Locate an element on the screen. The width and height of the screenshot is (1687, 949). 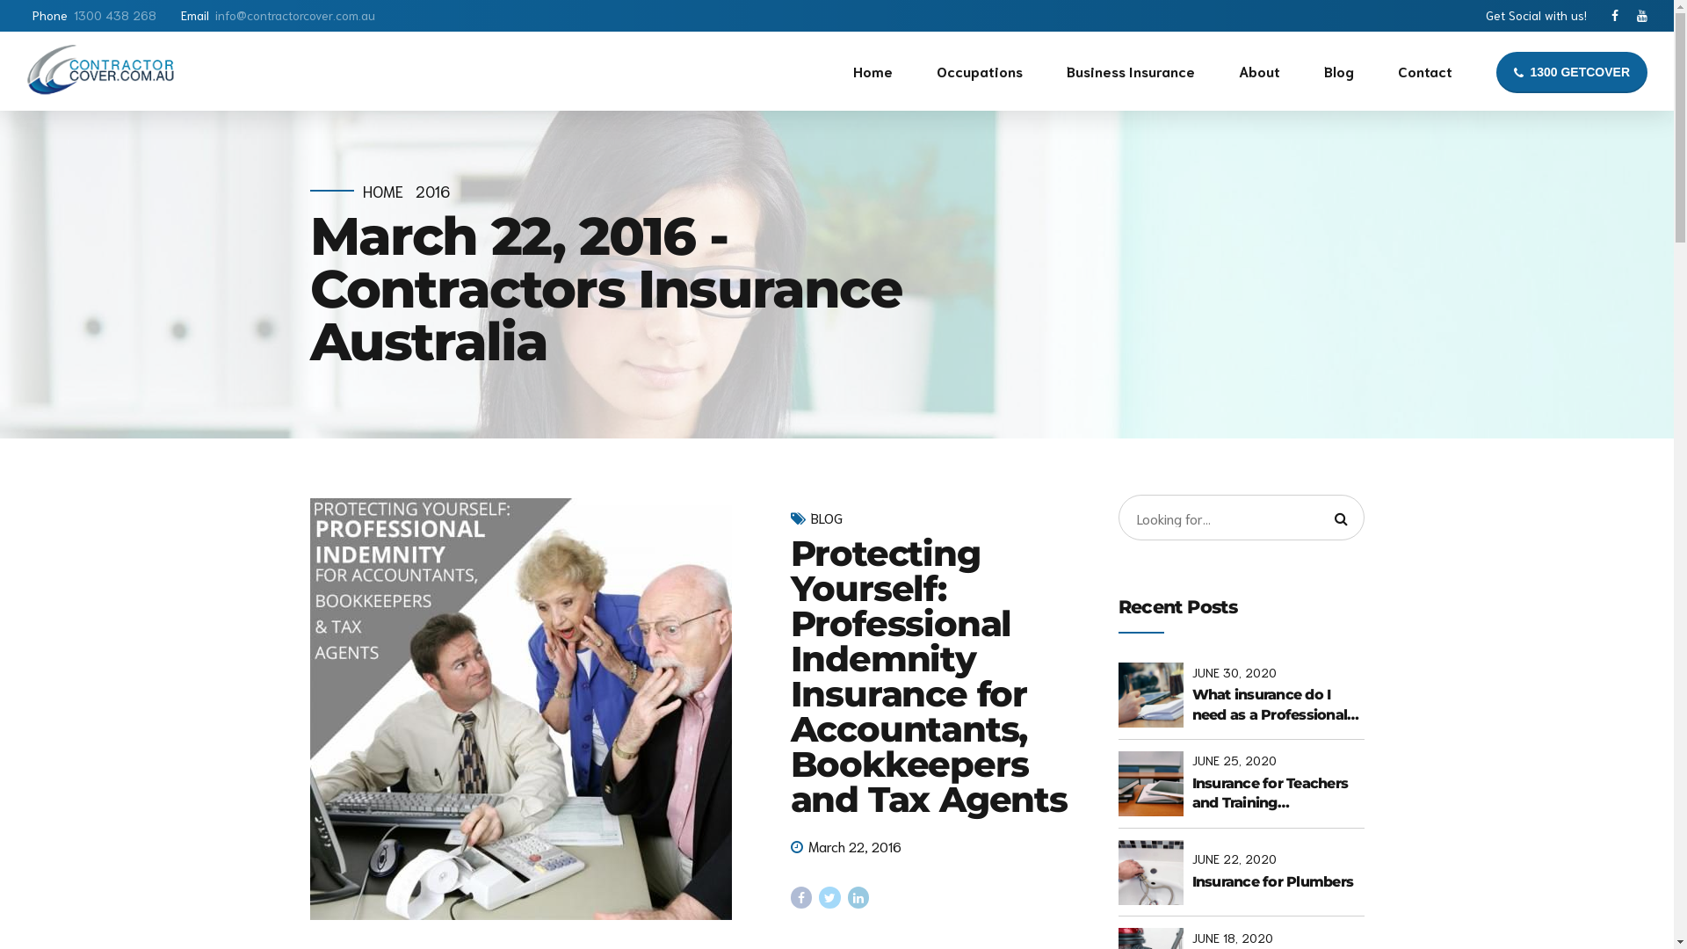
BLOG is located at coordinates (827, 518).